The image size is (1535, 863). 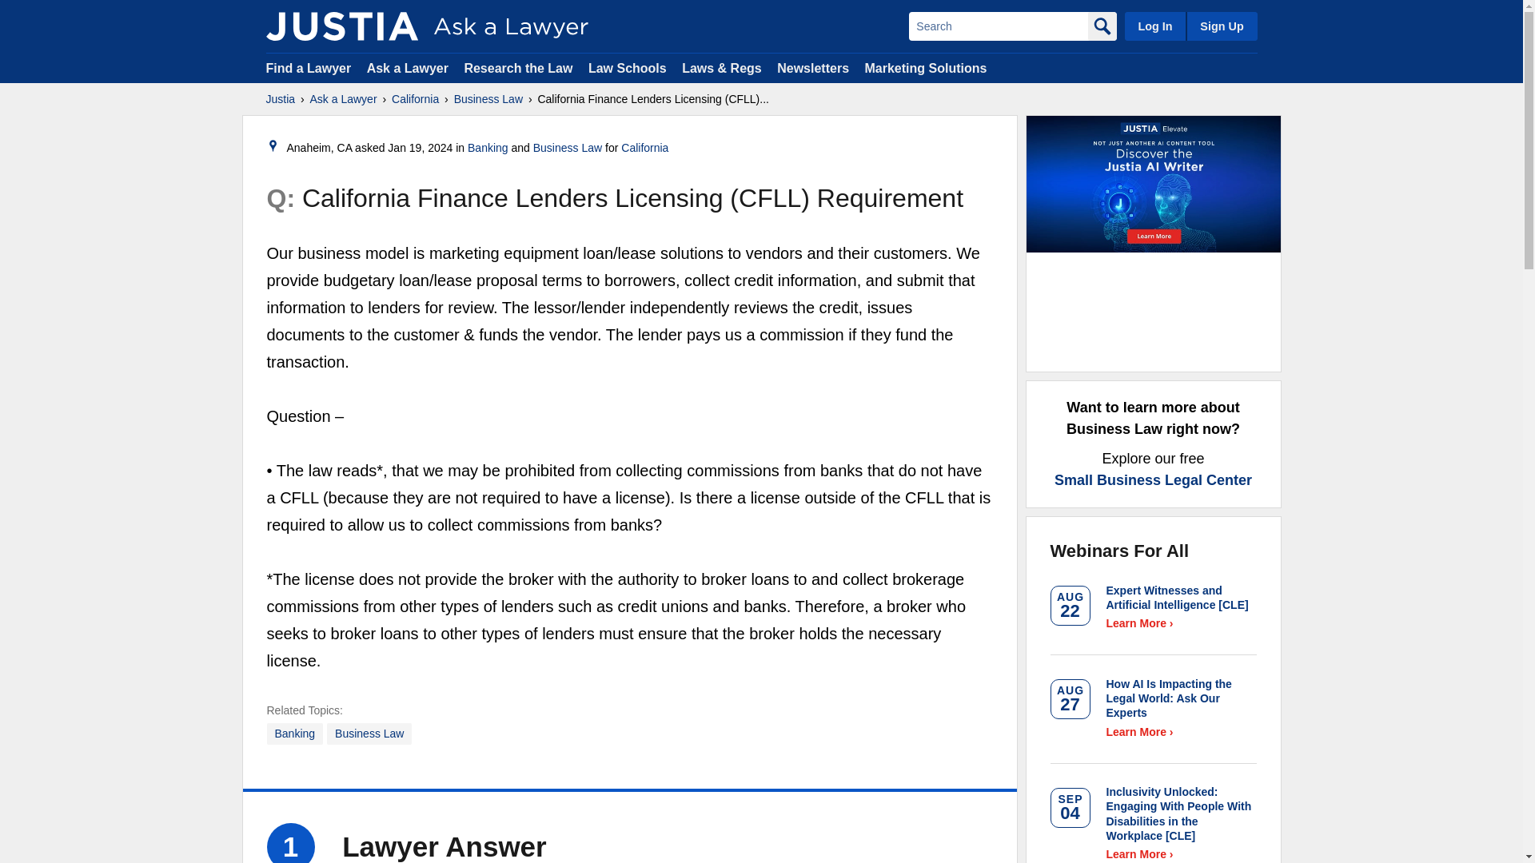 What do you see at coordinates (812, 67) in the screenshot?
I see `Newsletters` at bounding box center [812, 67].